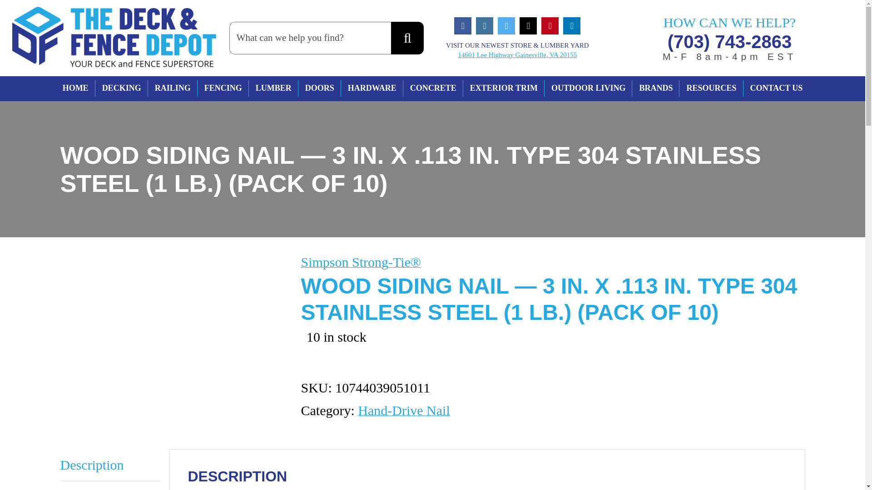  Describe the element at coordinates (75, 88) in the screenshot. I see `HOME` at that location.